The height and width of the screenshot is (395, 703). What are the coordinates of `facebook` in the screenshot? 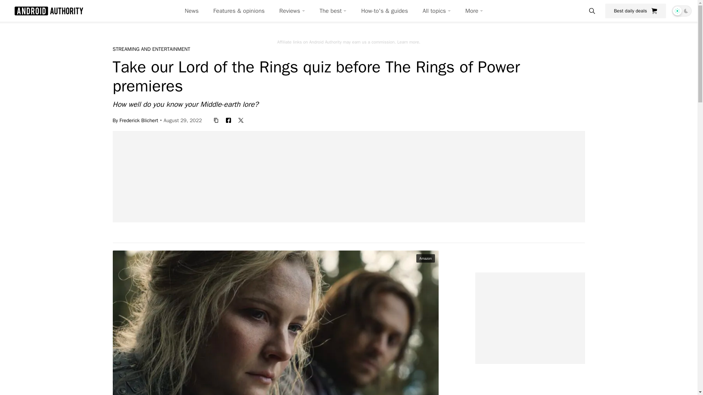 It's located at (228, 120).